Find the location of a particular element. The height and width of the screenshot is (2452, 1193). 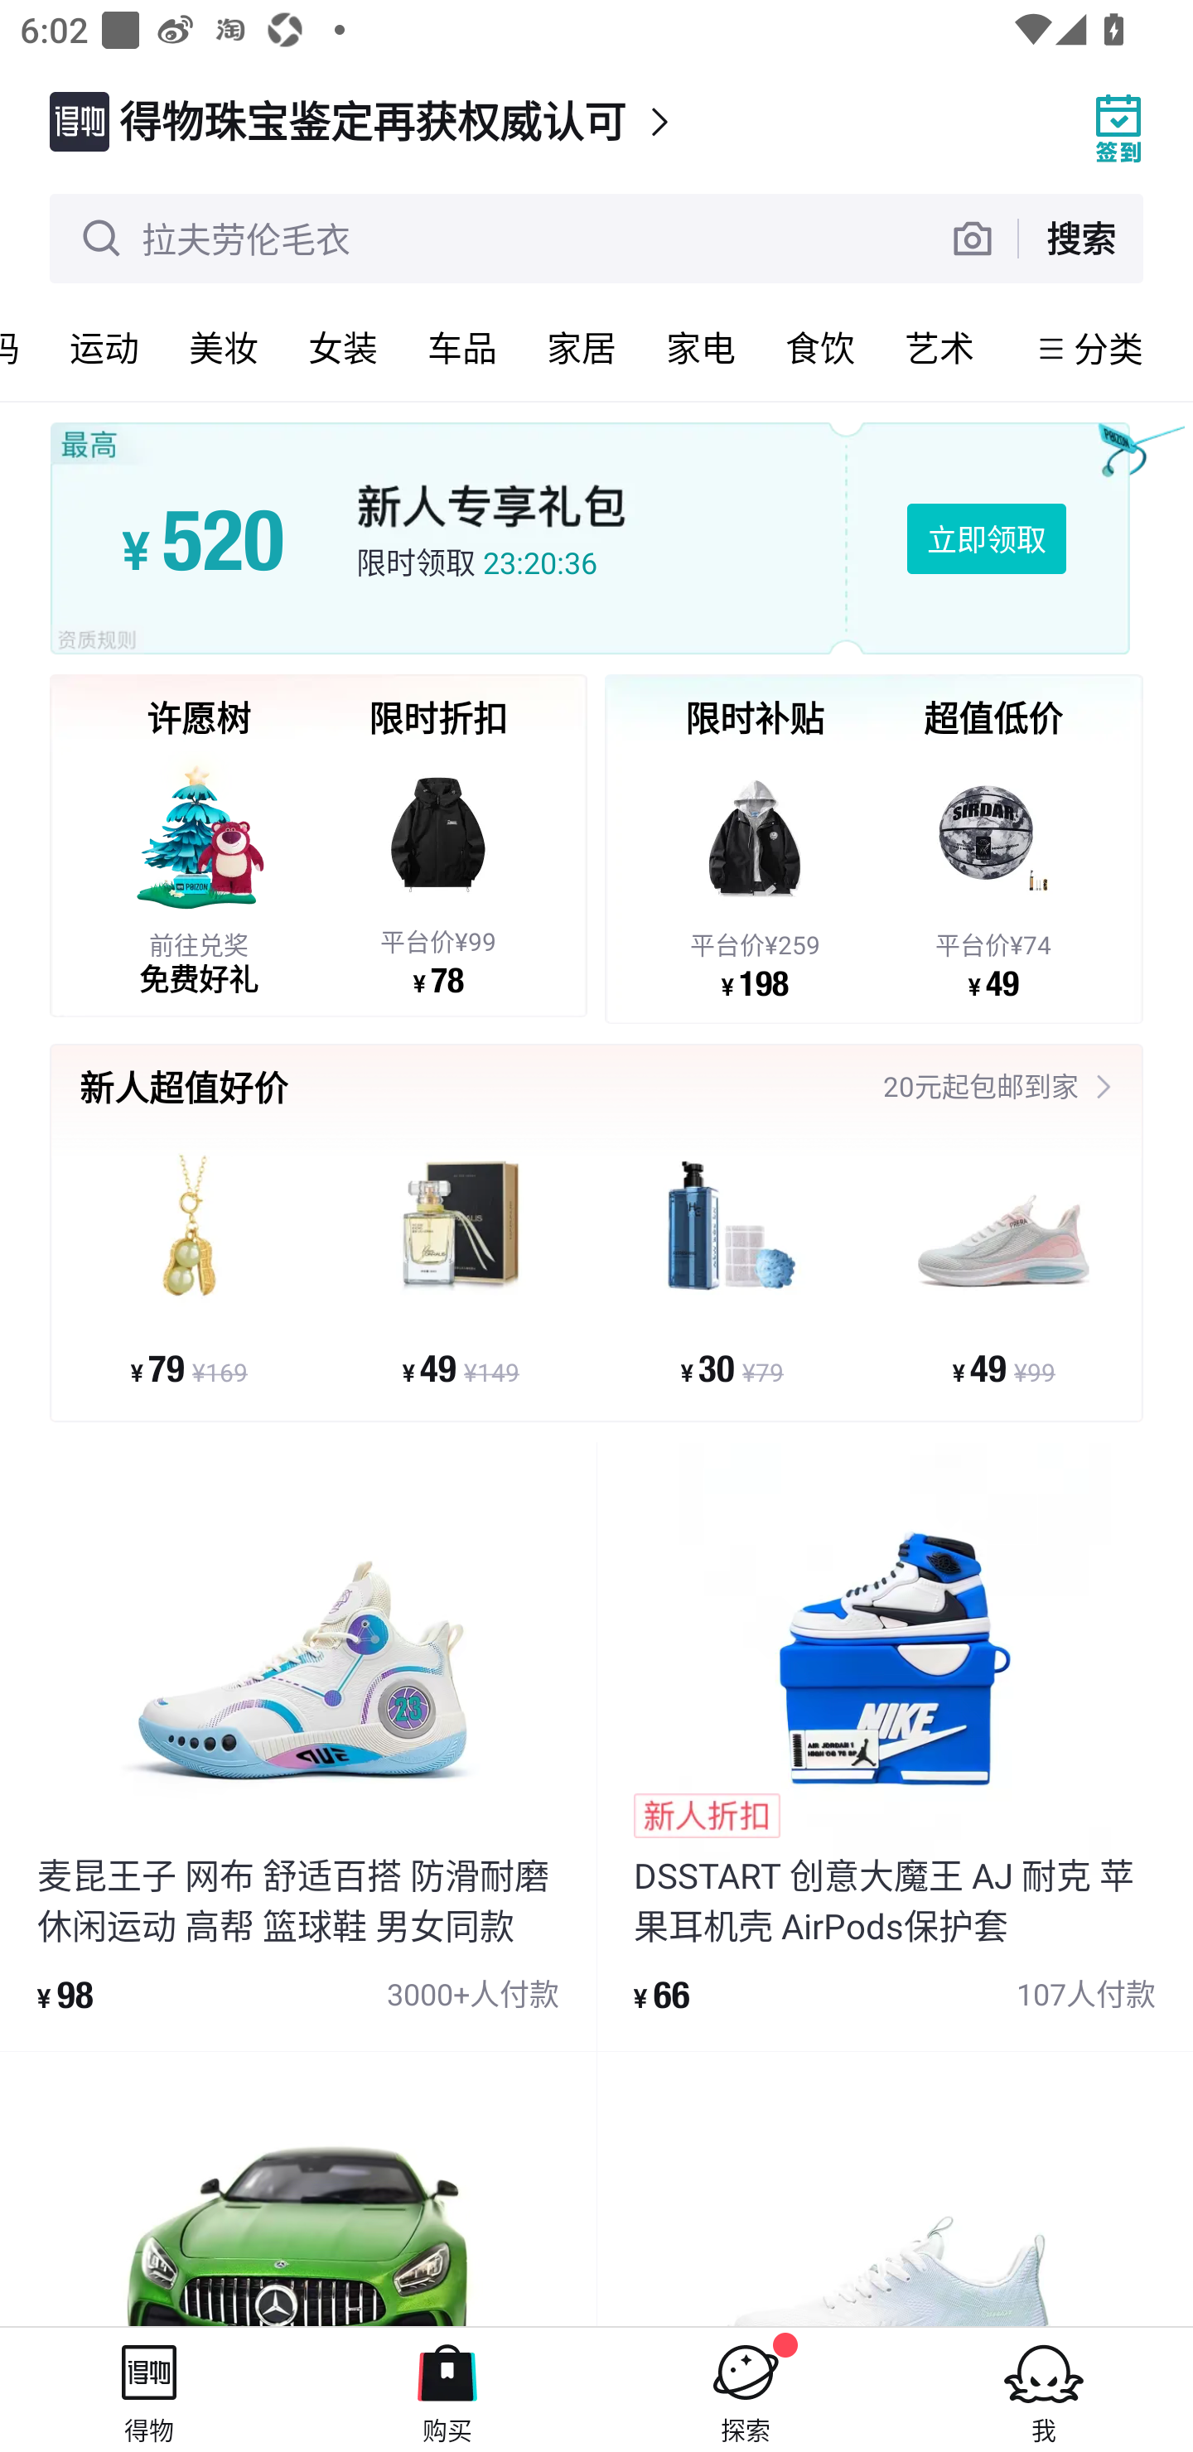

运动 is located at coordinates (104, 348).